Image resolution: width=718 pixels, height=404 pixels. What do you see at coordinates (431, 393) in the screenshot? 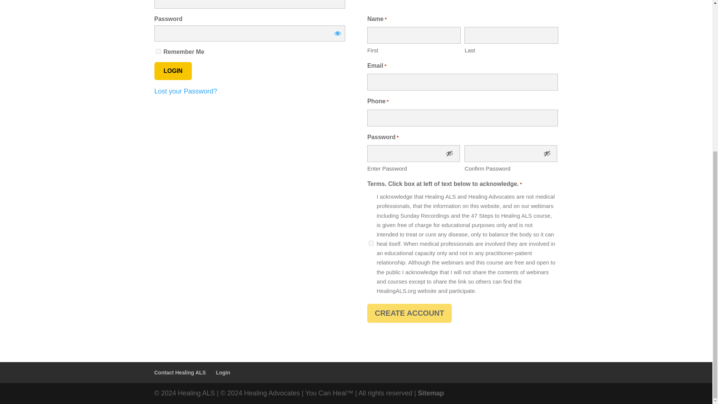
I see `Sitemap` at bounding box center [431, 393].